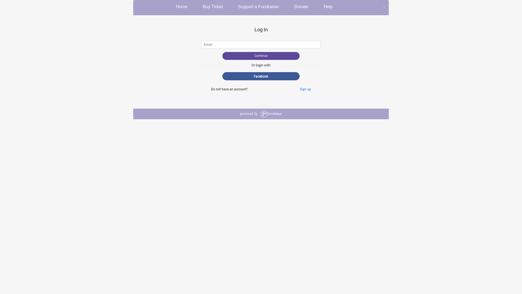 This screenshot has height=294, width=522. I want to click on Buy Ticket, so click(212, 7).